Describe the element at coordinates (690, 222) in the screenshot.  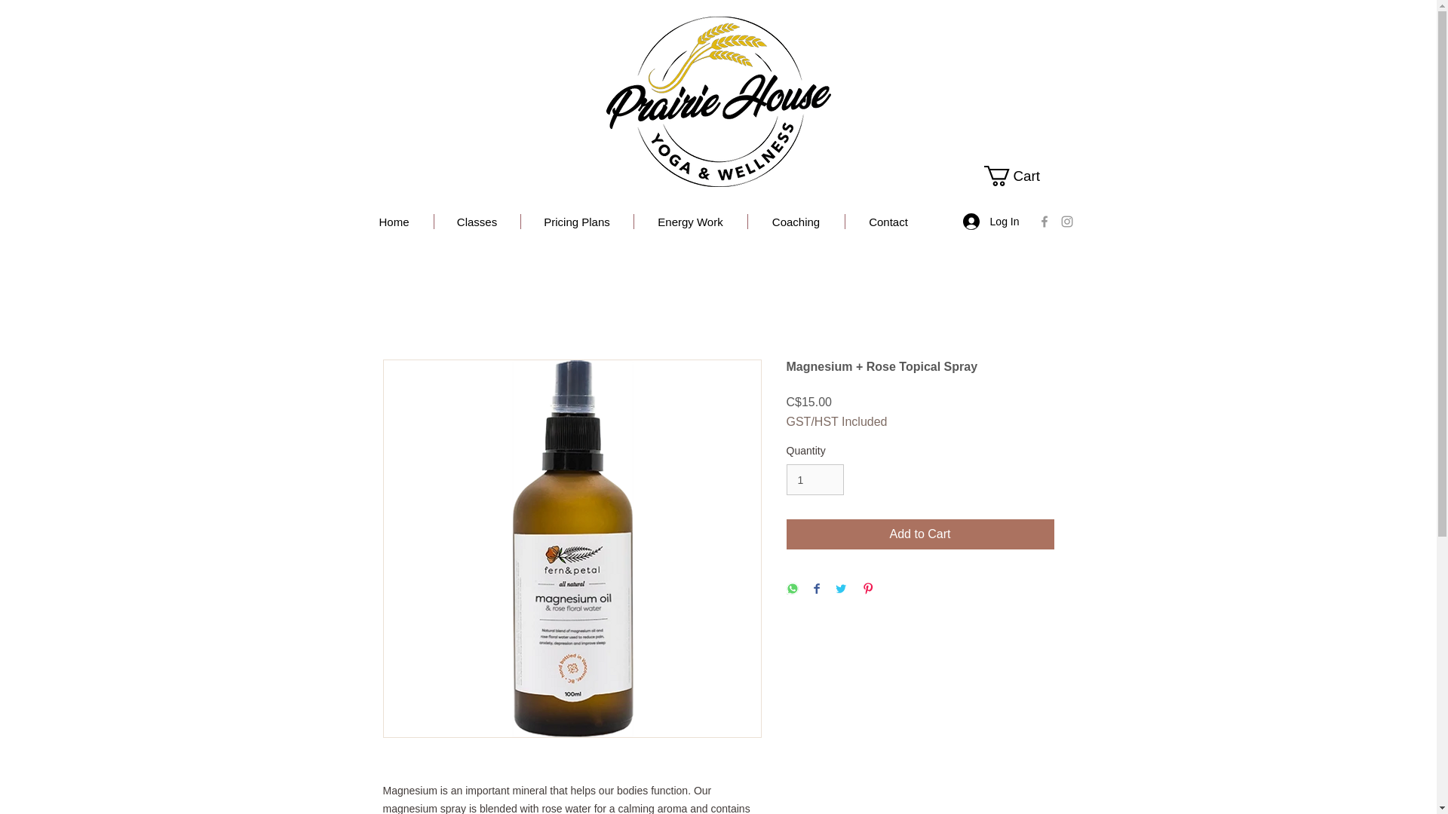
I see `Energy Work` at that location.